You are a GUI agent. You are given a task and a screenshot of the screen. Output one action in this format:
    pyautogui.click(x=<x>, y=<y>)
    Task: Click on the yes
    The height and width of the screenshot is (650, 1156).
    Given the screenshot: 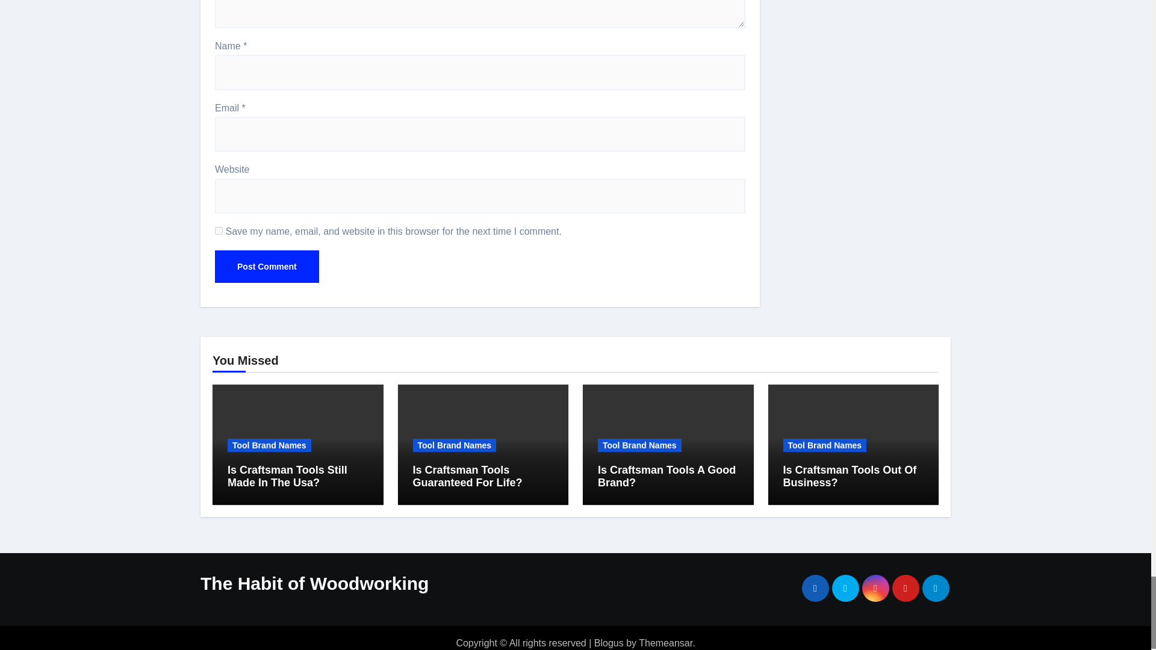 What is the action you would take?
    pyautogui.click(x=219, y=230)
    